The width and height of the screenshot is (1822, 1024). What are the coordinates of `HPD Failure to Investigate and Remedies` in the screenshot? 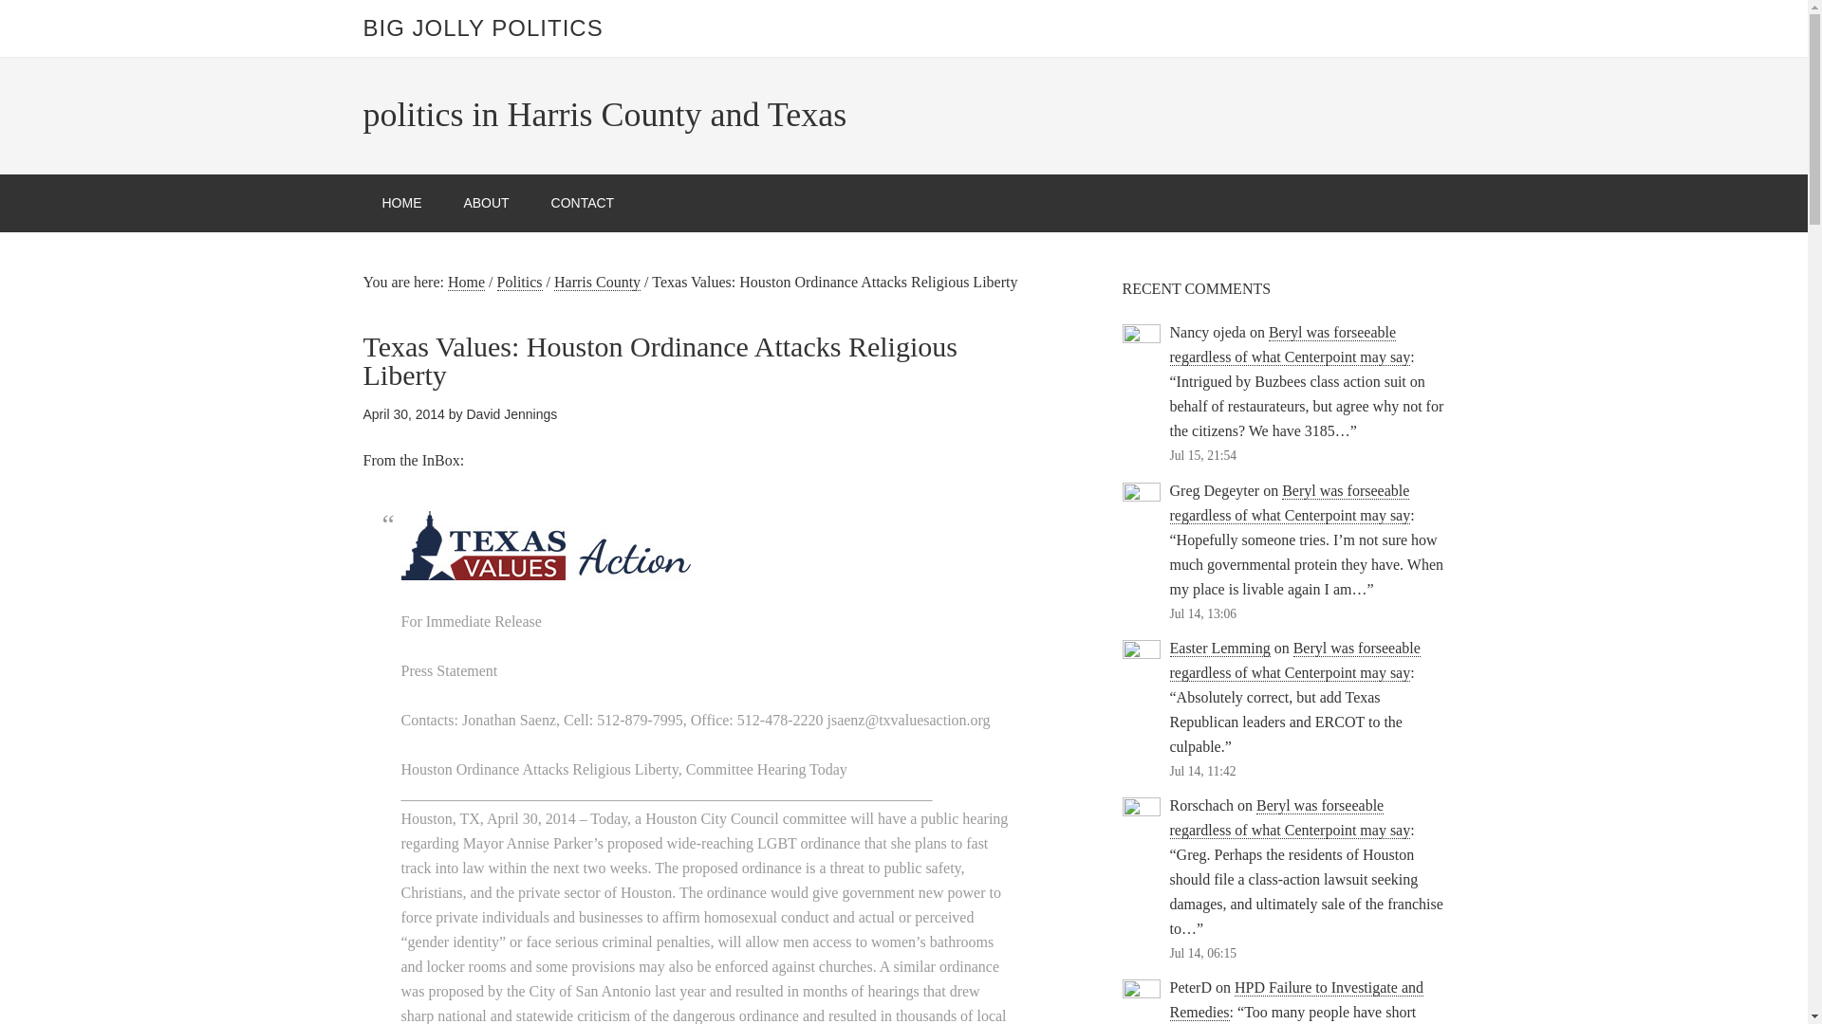 It's located at (1296, 999).